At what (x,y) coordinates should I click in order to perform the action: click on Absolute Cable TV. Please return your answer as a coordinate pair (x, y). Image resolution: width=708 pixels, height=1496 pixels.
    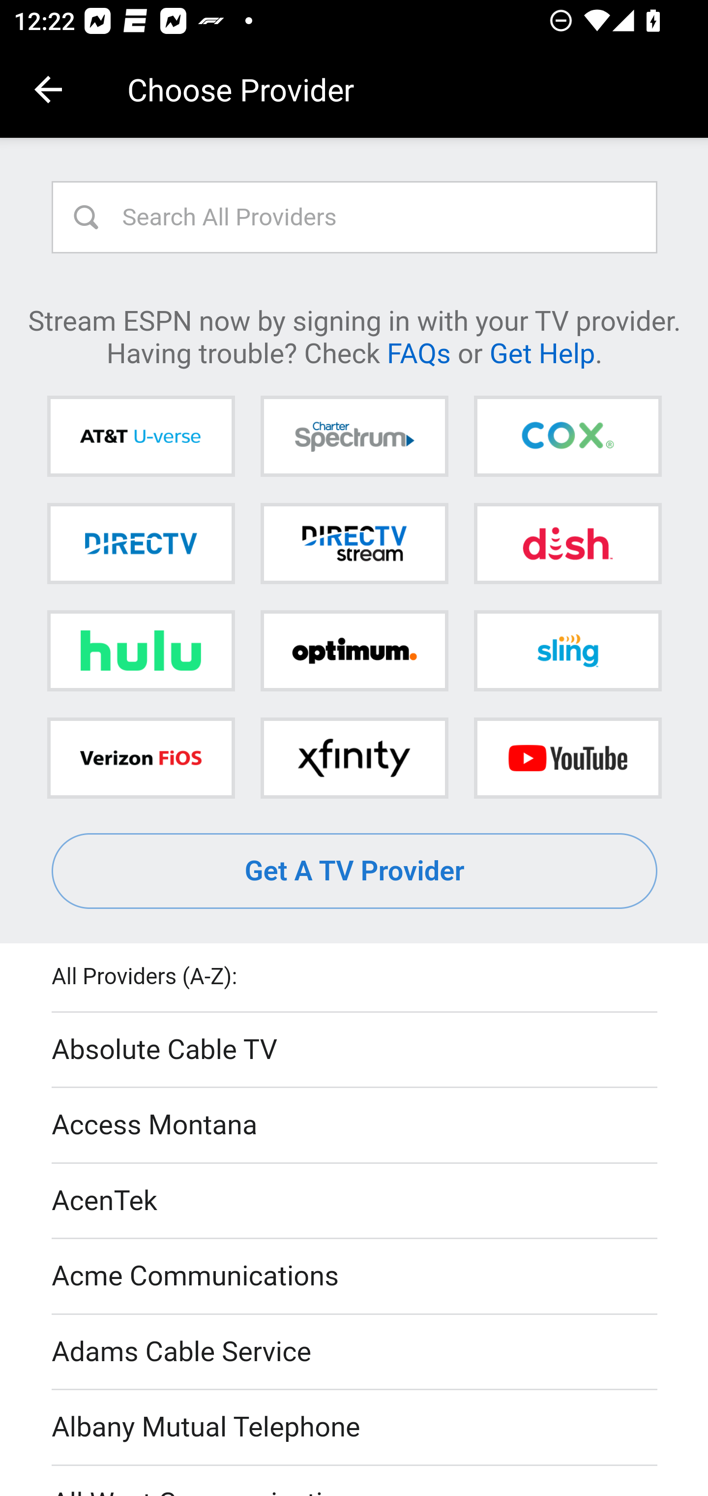
    Looking at the image, I should click on (355, 1050).